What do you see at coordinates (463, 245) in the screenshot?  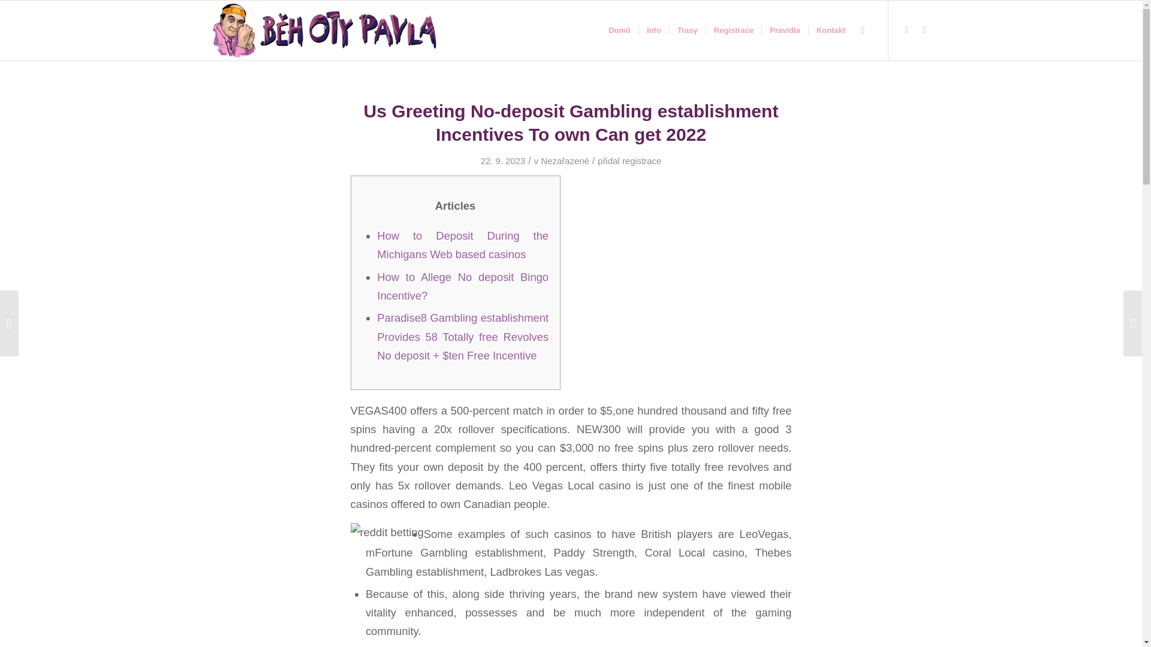 I see `How to Deposit During the Michigans Web based casinos` at bounding box center [463, 245].